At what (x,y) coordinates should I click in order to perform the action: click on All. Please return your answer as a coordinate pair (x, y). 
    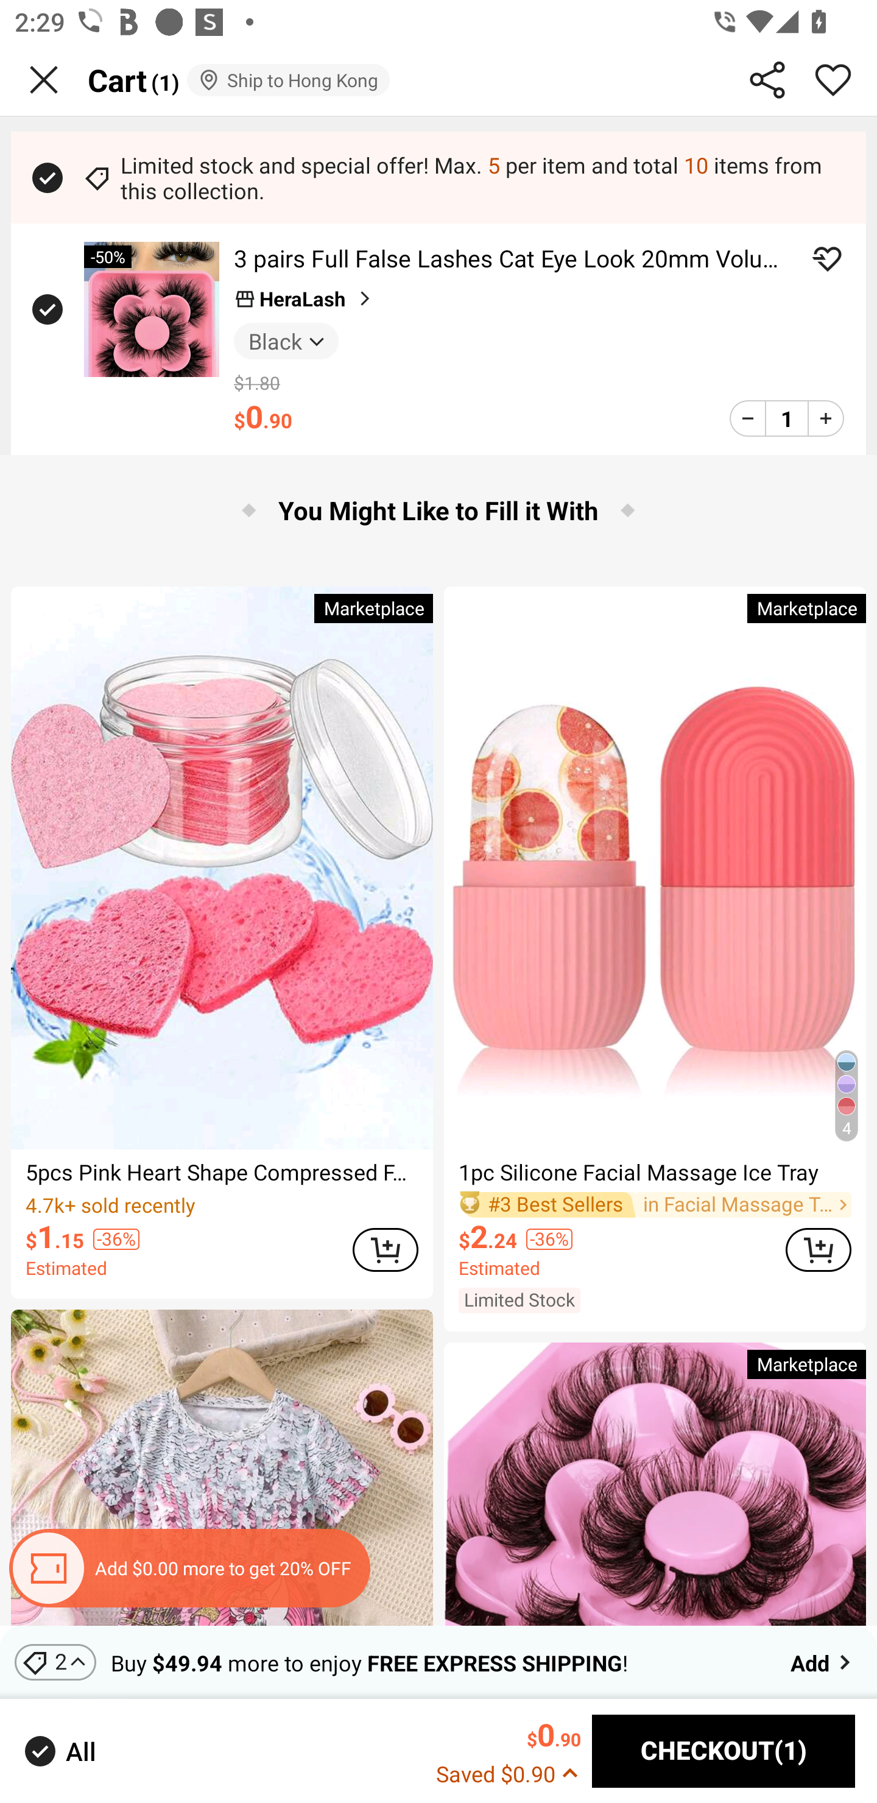
    Looking at the image, I should click on (59, 1751).